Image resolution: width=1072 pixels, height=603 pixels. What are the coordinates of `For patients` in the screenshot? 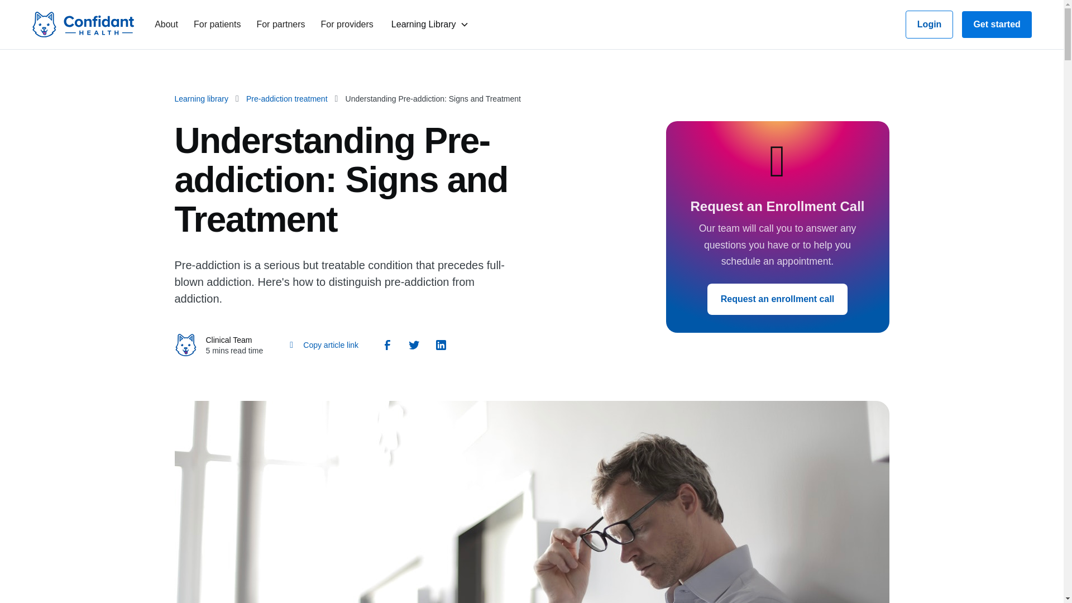 It's located at (218, 25).